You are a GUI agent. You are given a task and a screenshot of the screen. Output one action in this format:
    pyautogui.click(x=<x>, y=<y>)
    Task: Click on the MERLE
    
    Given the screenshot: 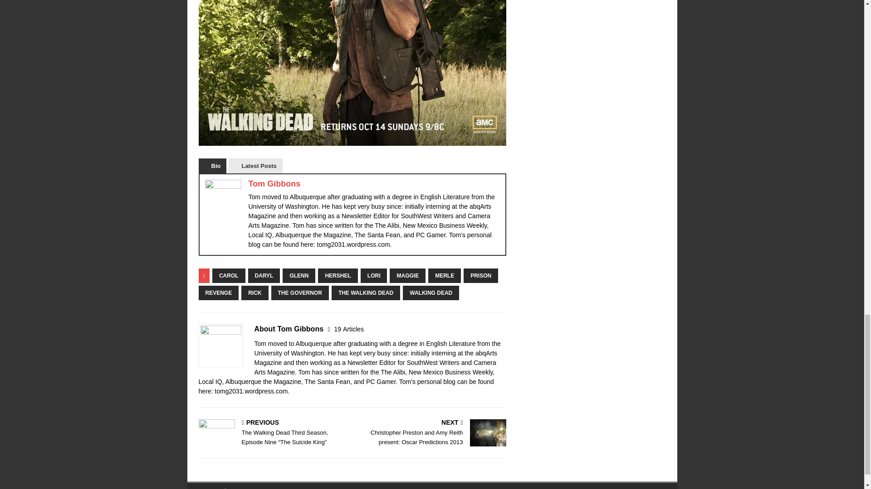 What is the action you would take?
    pyautogui.click(x=445, y=275)
    